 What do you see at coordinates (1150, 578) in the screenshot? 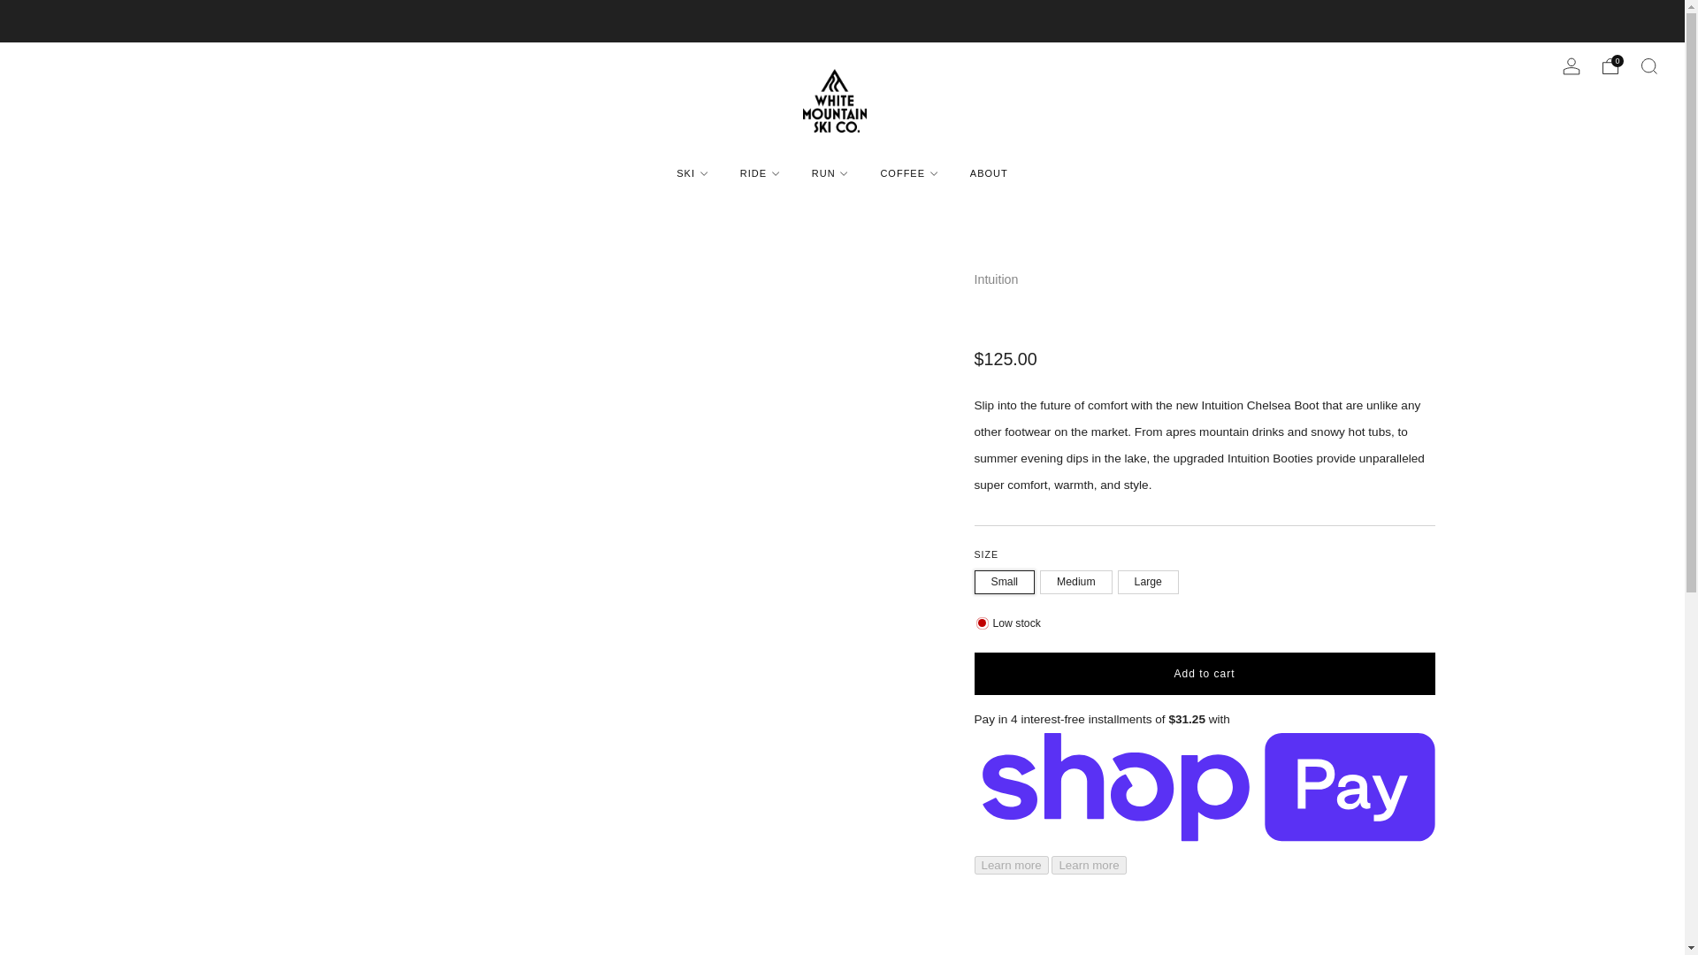
I see `Large` at bounding box center [1150, 578].